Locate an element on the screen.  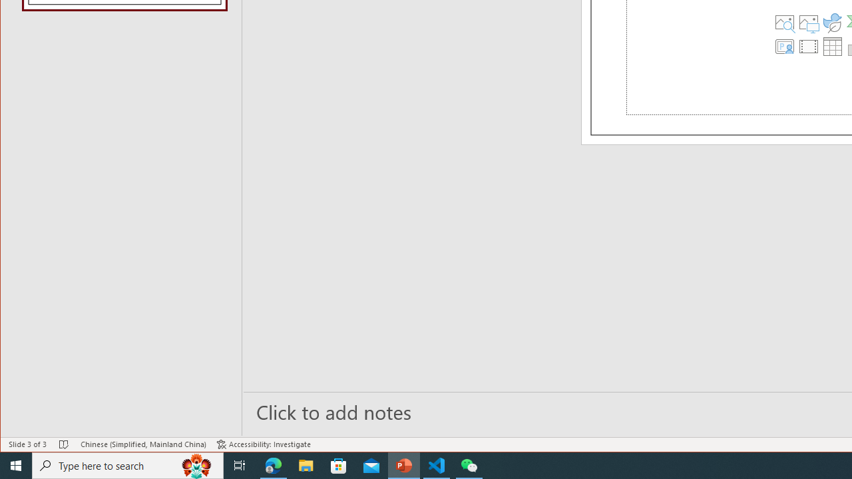
Insert an Icon is located at coordinates (833, 23).